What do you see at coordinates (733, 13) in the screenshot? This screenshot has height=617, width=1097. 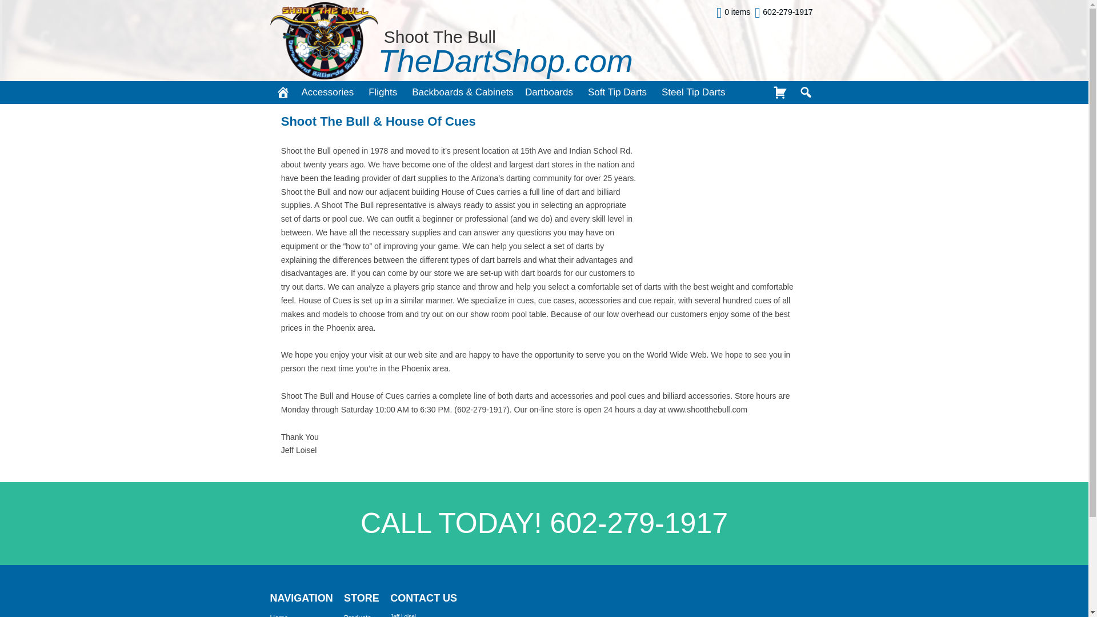 I see `0 items` at bounding box center [733, 13].